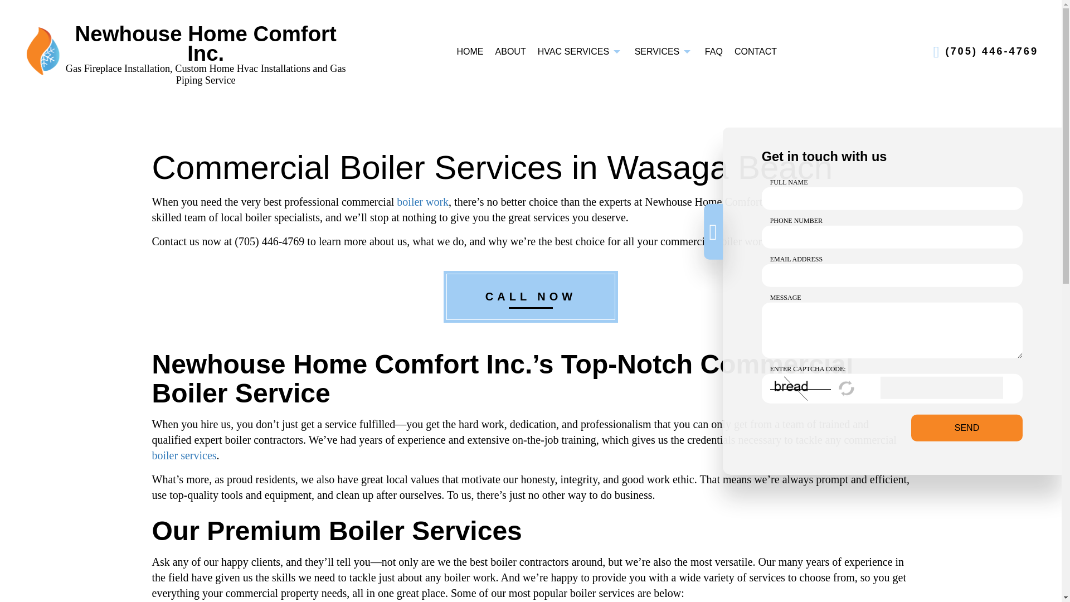 The image size is (1070, 602). What do you see at coordinates (892, 237) in the screenshot?
I see `Phone Number` at bounding box center [892, 237].